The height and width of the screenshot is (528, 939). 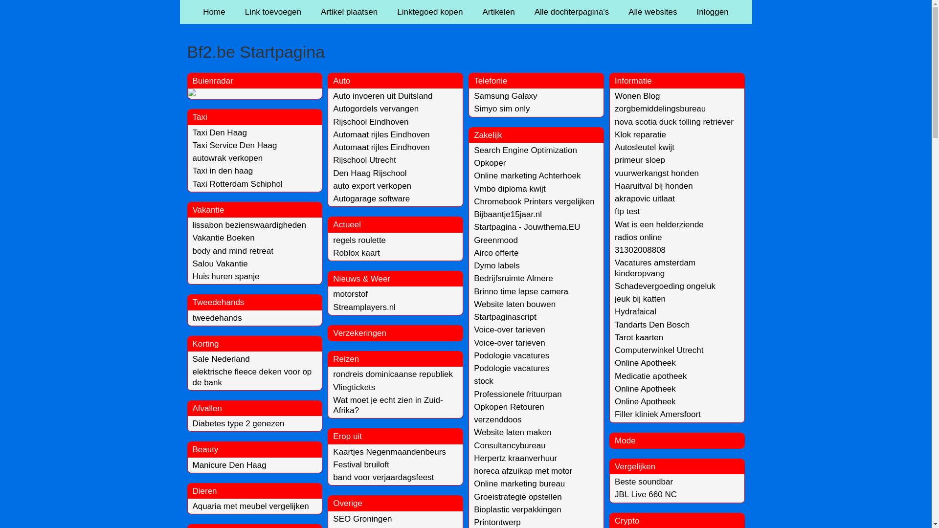 What do you see at coordinates (652, 12) in the screenshot?
I see `Alle websites` at bounding box center [652, 12].